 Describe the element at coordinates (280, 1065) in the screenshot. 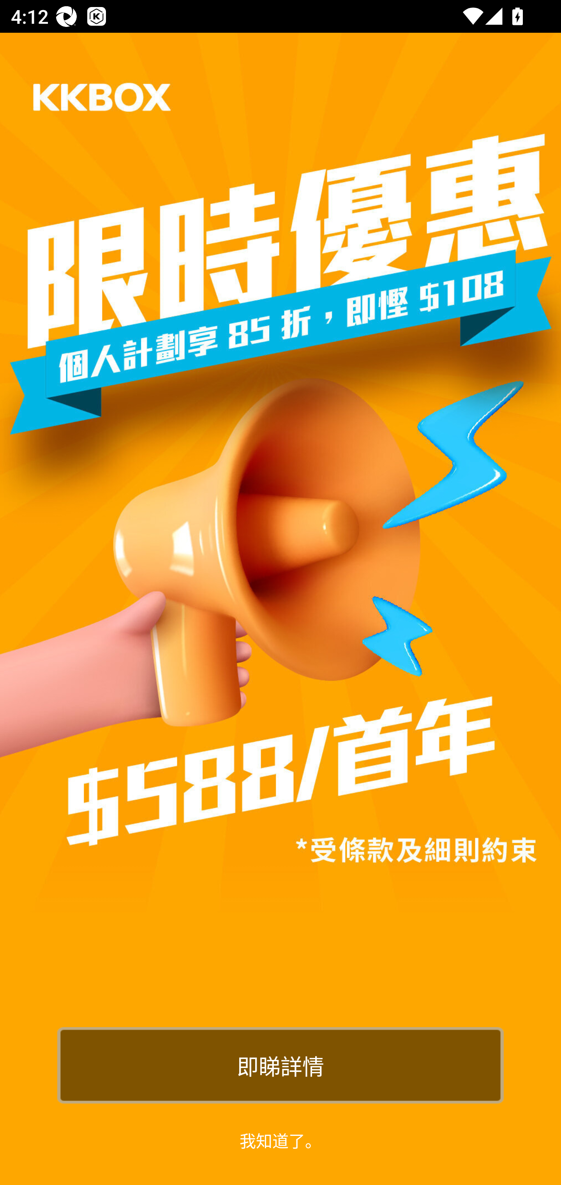

I see `即睇詳情` at that location.